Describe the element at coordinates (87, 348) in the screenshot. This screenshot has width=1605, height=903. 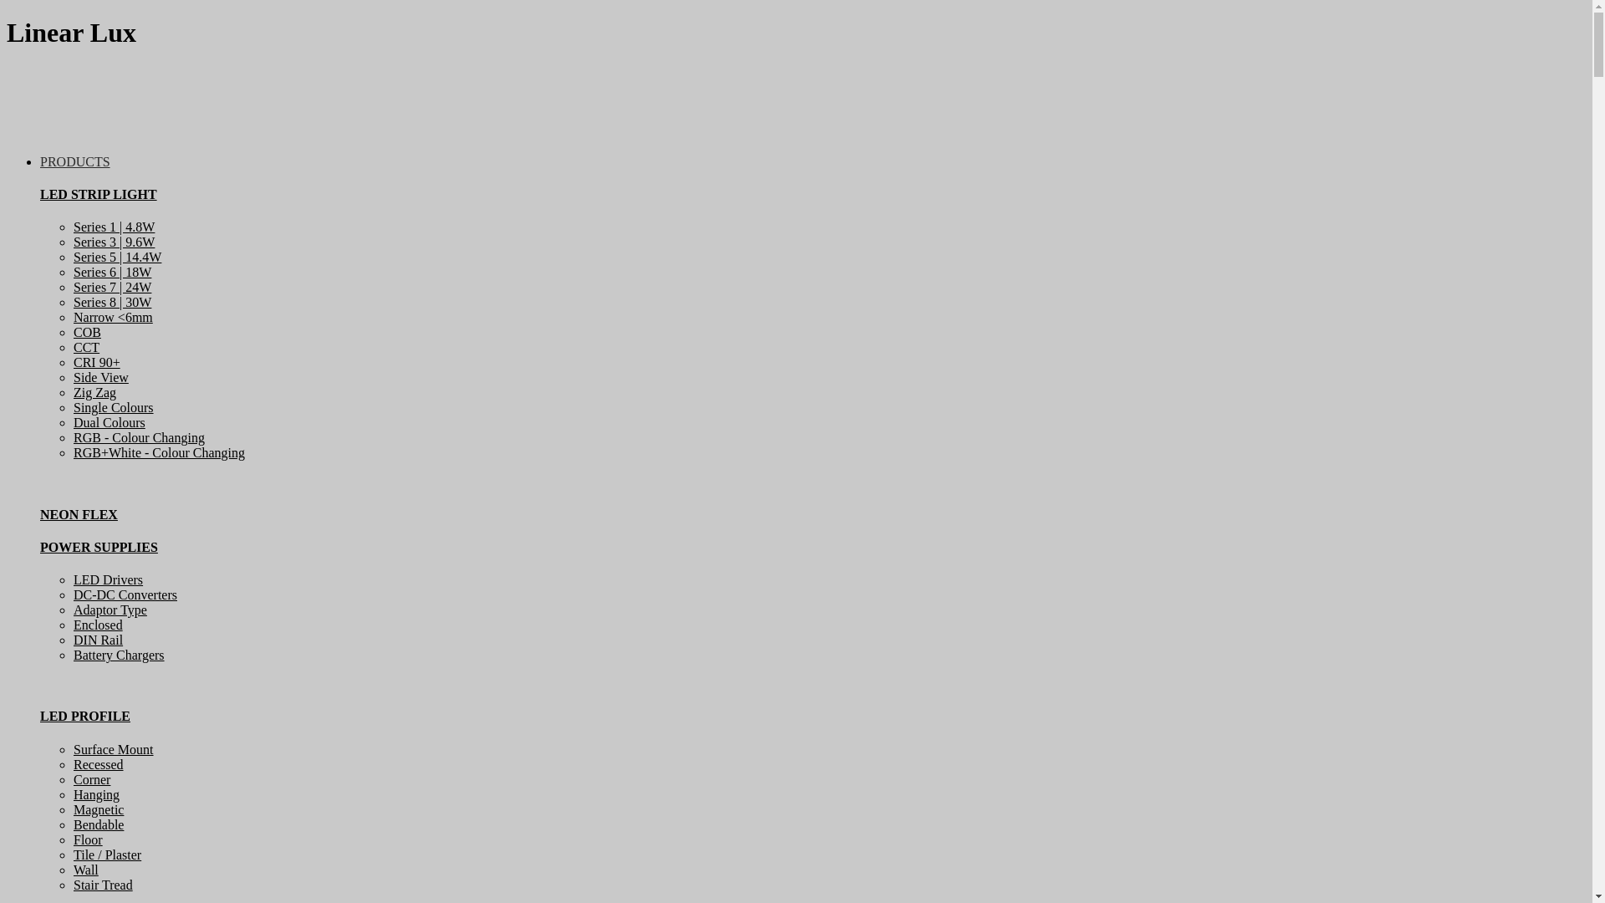
I see `CCT` at that location.